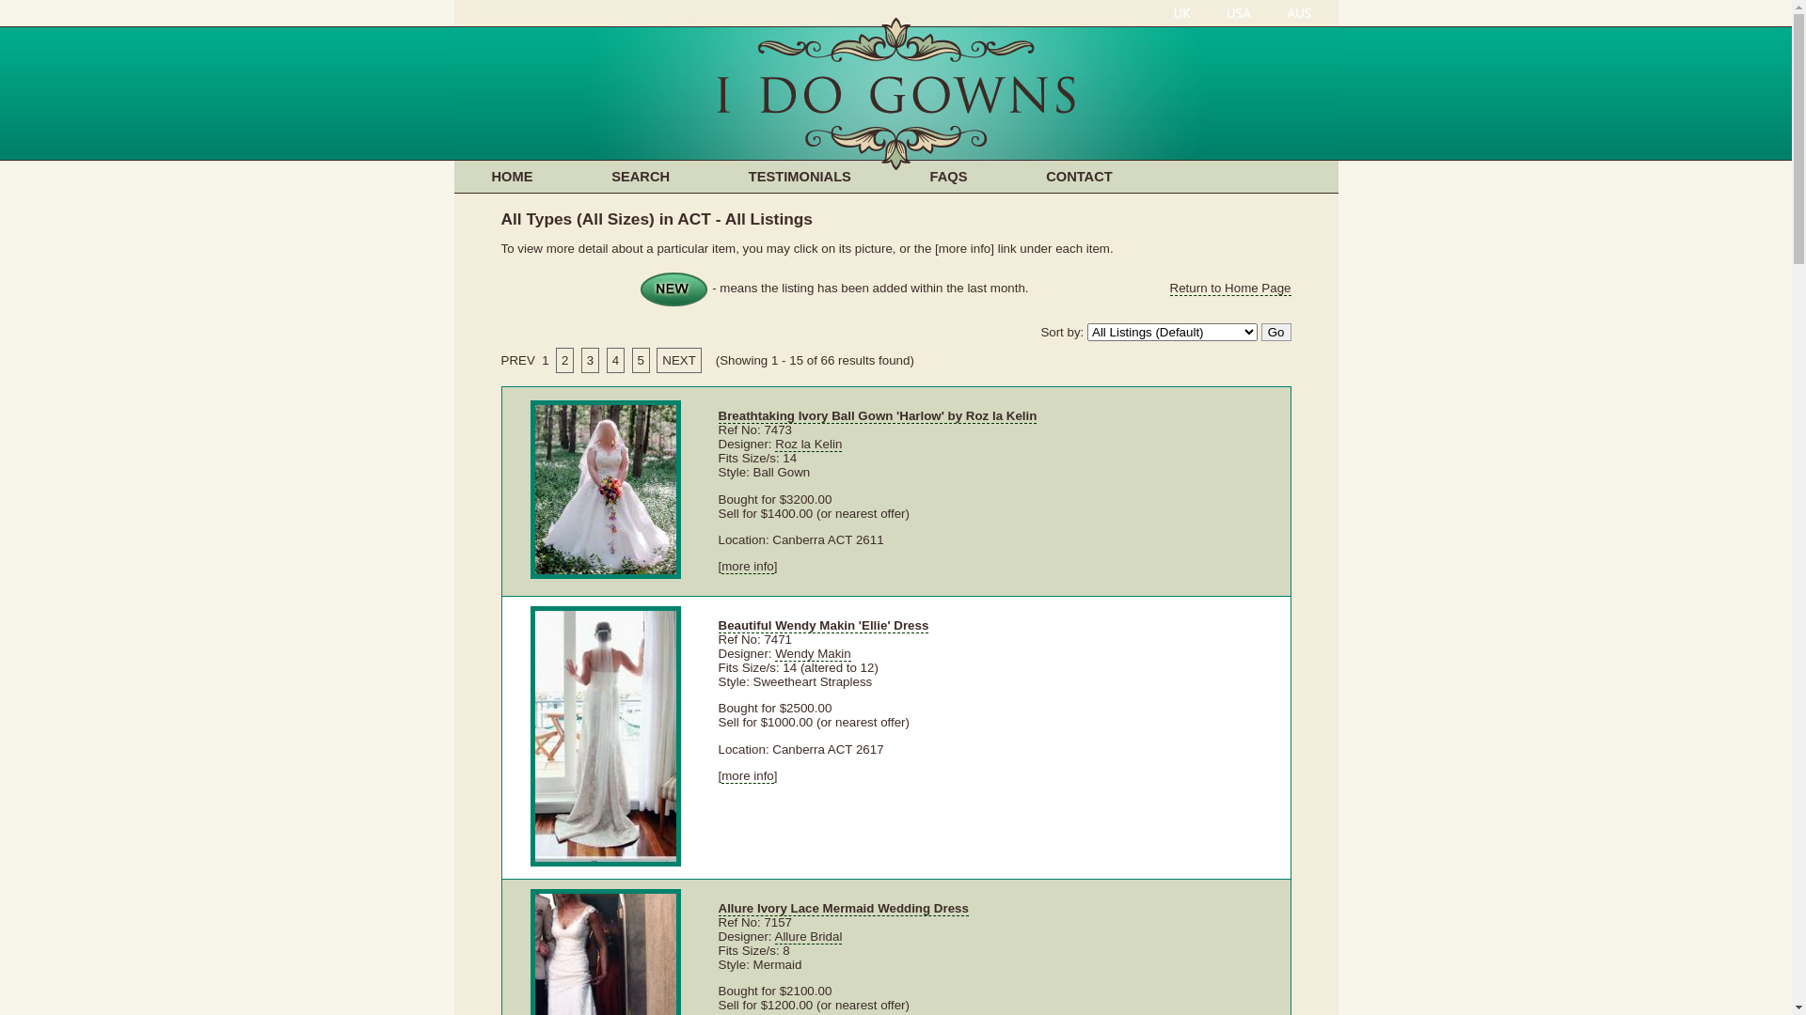  Describe the element at coordinates (512, 177) in the screenshot. I see `HOME` at that location.